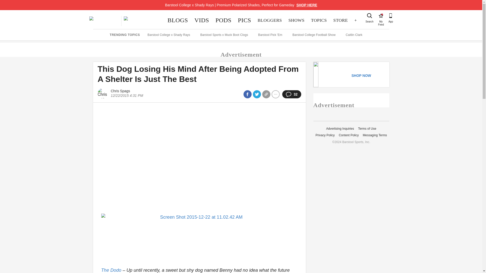  I want to click on PODS, so click(319, 20).